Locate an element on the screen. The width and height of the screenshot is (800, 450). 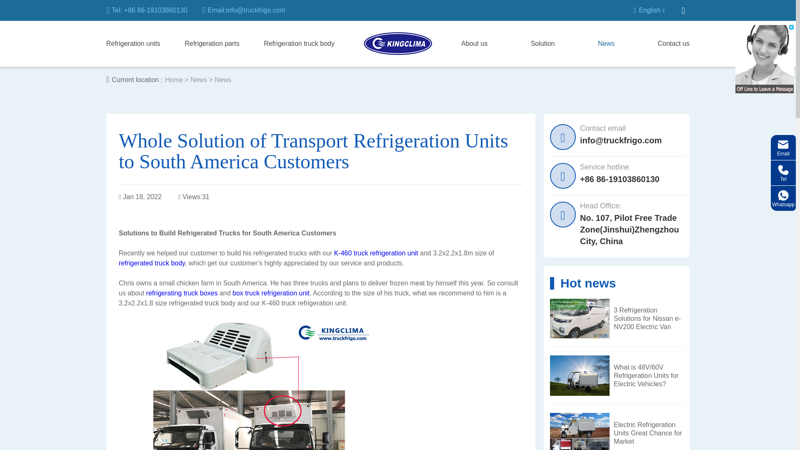
Refrigeration parts is located at coordinates (212, 43).